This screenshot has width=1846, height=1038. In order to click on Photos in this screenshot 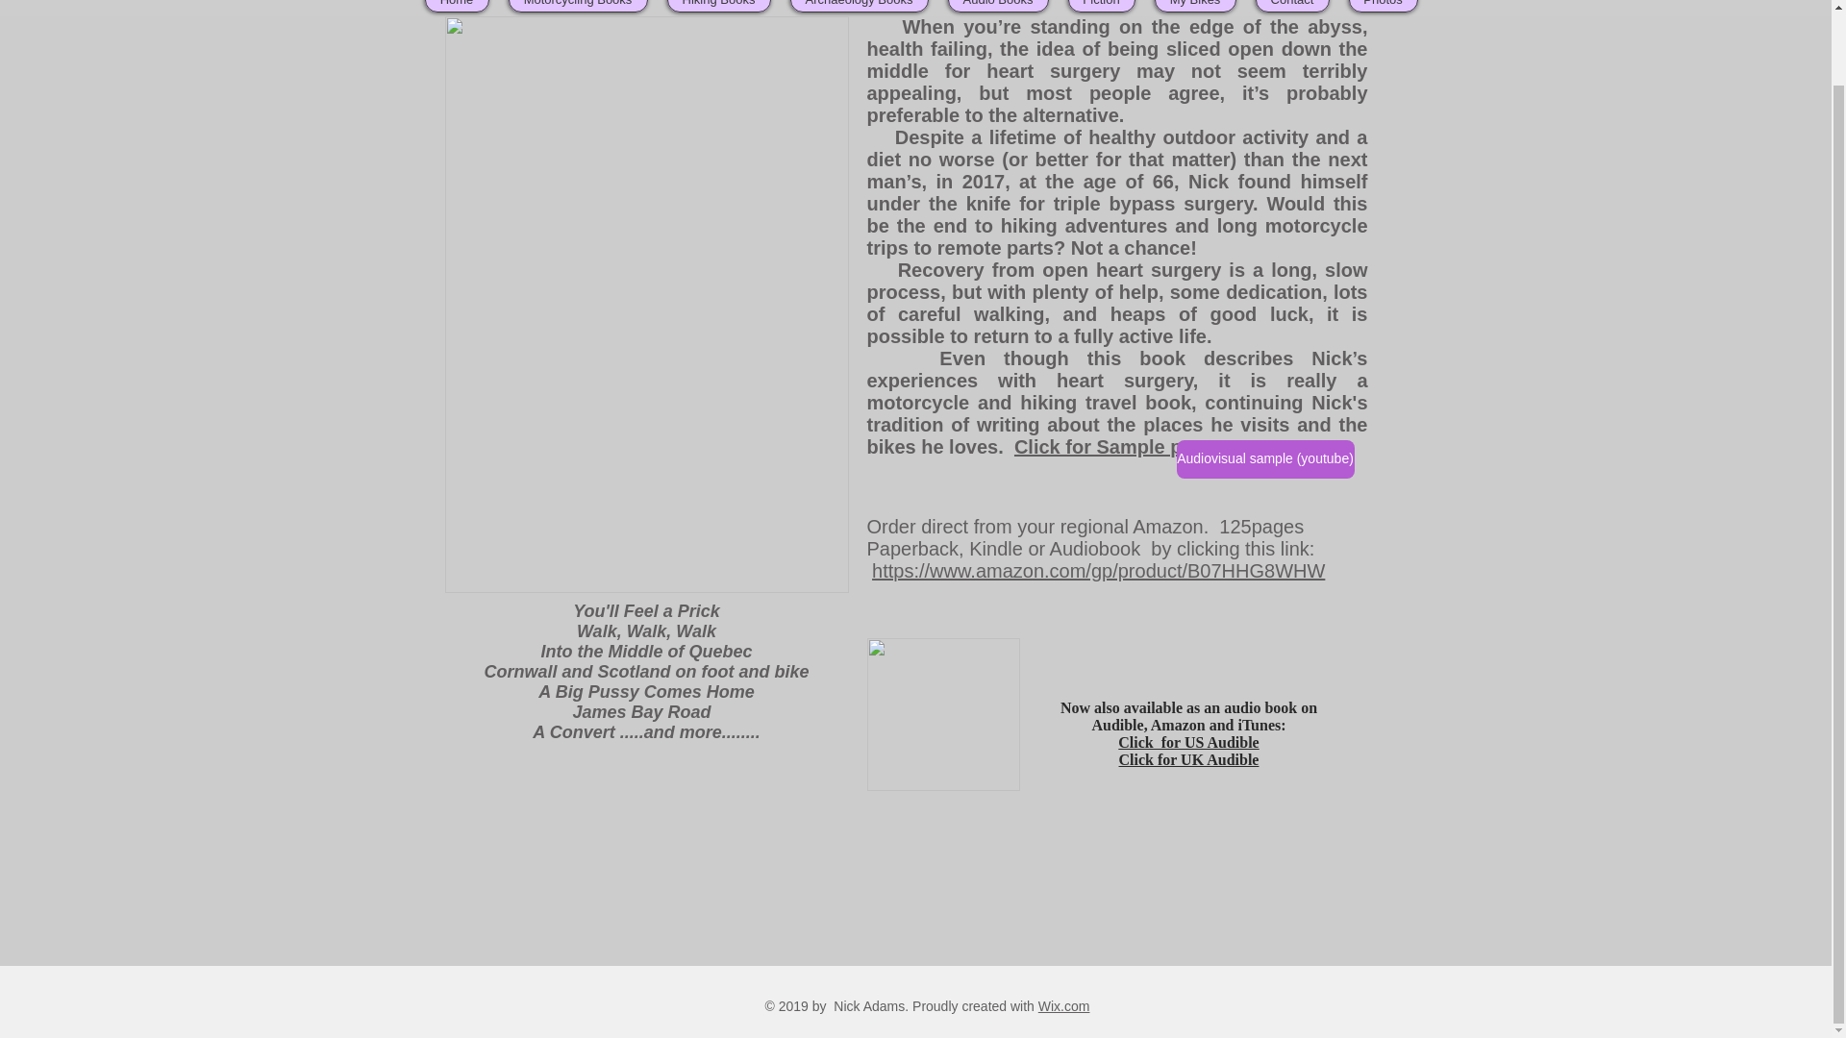, I will do `click(1383, 6)`.